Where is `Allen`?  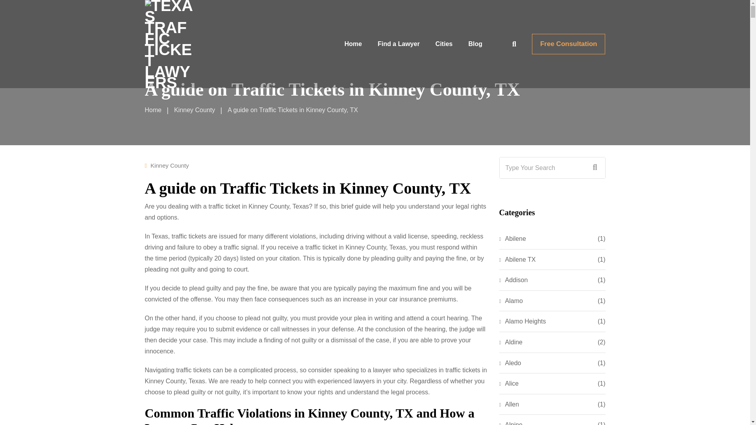
Allen is located at coordinates (509, 405).